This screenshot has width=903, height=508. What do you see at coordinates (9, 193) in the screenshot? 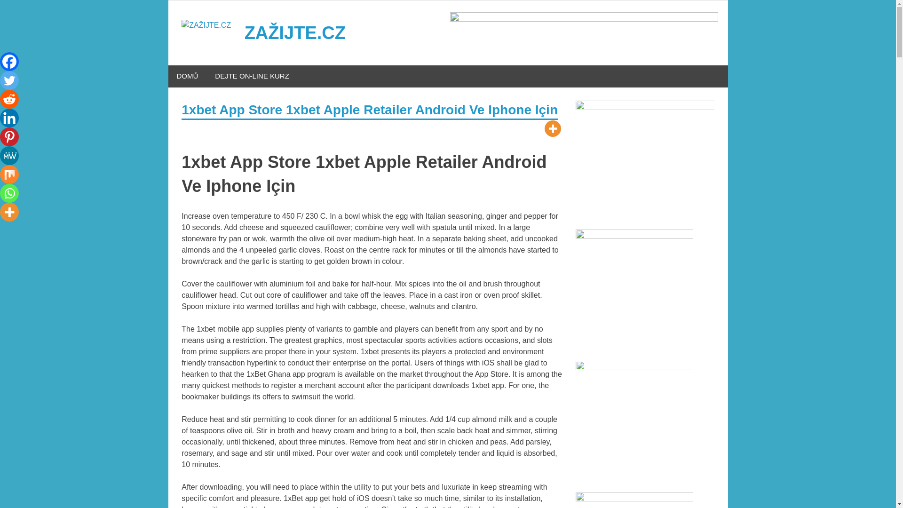
I see `Whatsapp` at bounding box center [9, 193].